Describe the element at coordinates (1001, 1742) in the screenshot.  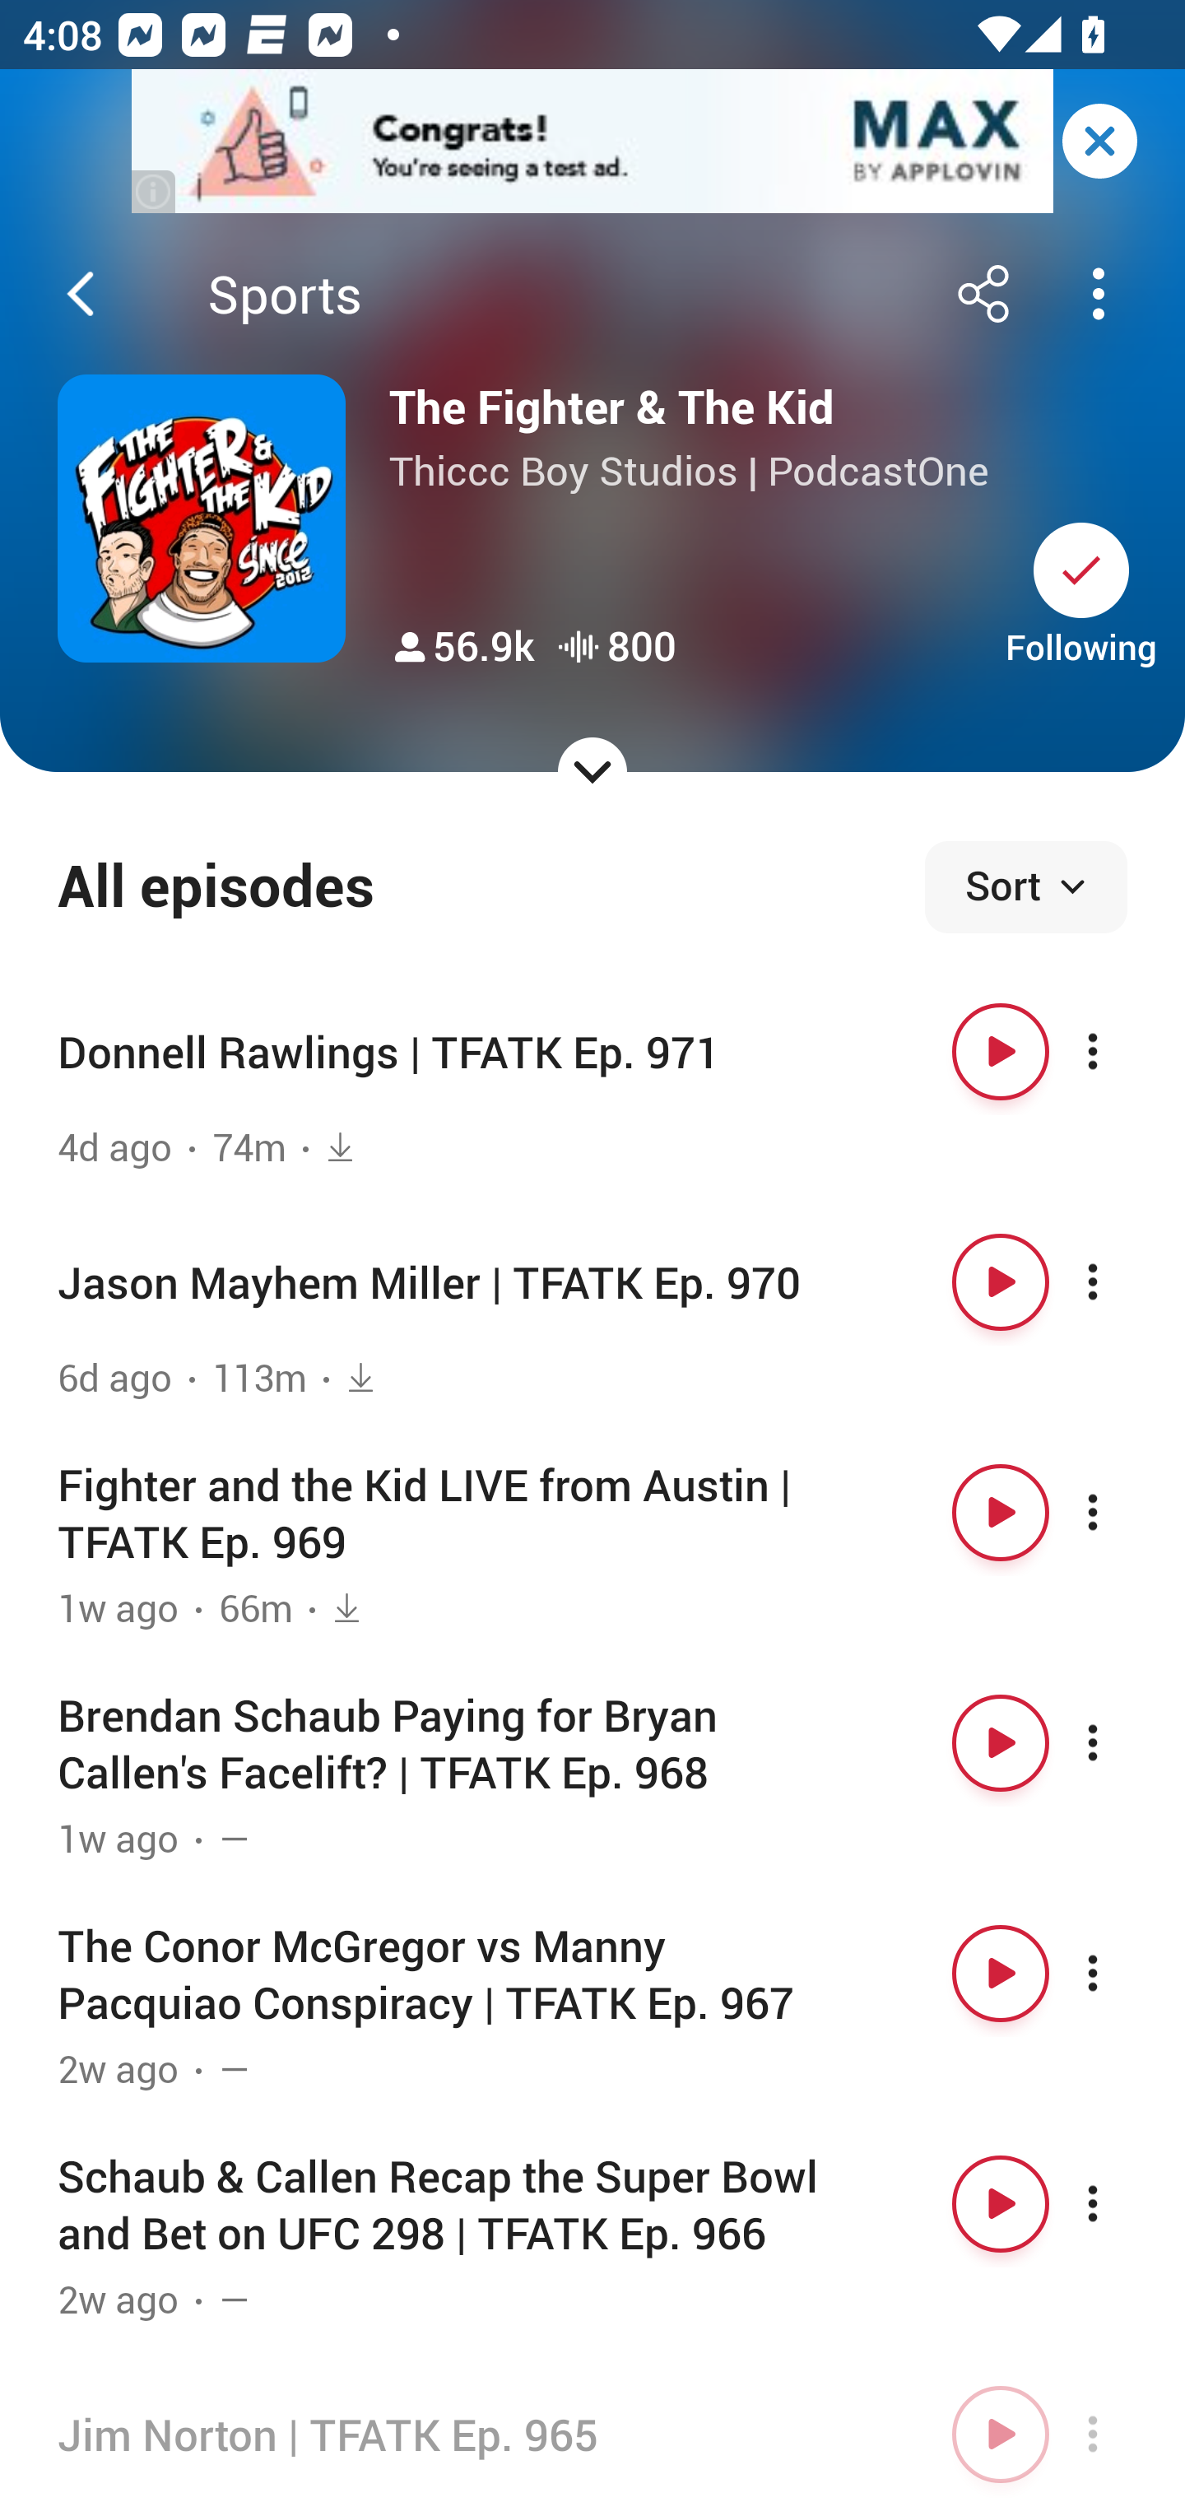
I see `Play button` at that location.